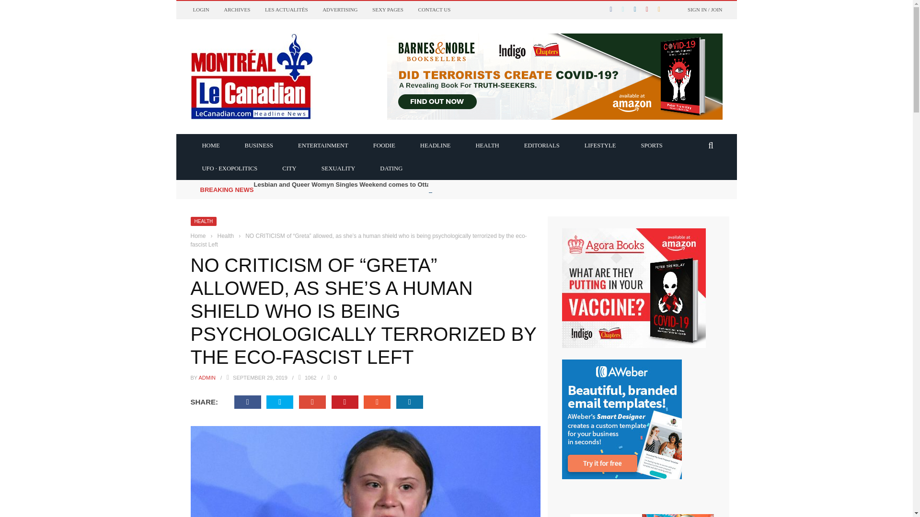  Describe the element at coordinates (410, 402) in the screenshot. I see `Linkedin` at that location.